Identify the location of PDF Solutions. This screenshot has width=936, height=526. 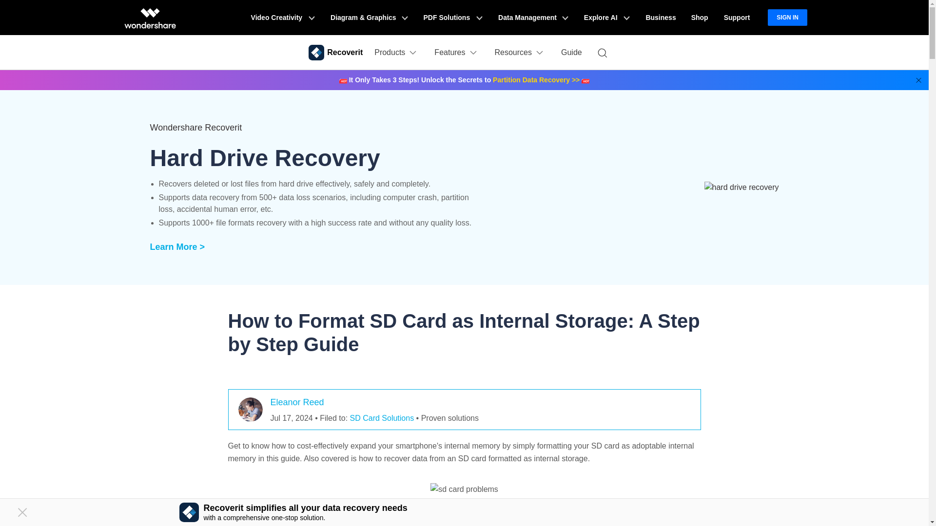
(453, 18).